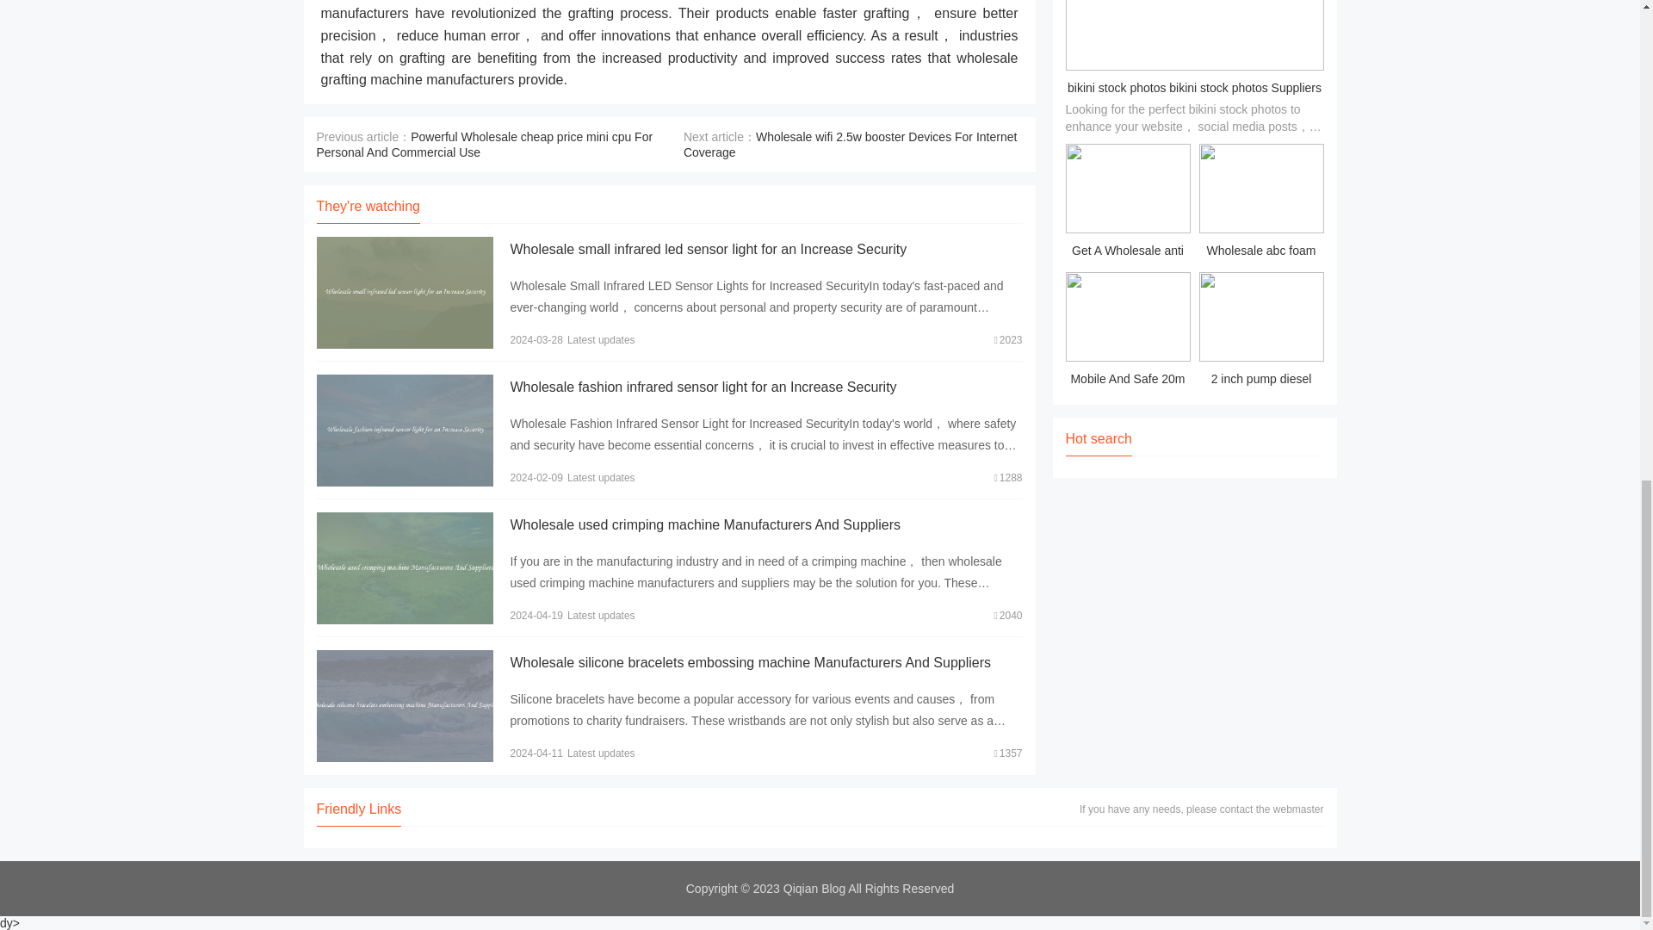 The image size is (1653, 930). I want to click on 2 inch pump diesel engine With Unsurpassed Efficient Outputs, so click(1260, 332).